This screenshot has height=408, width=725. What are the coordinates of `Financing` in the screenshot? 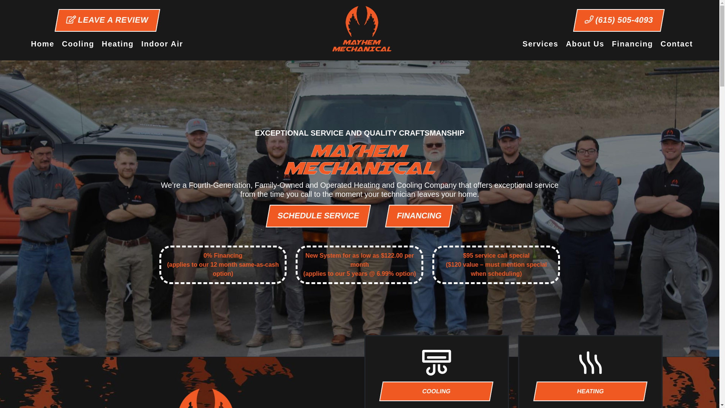 It's located at (632, 44).